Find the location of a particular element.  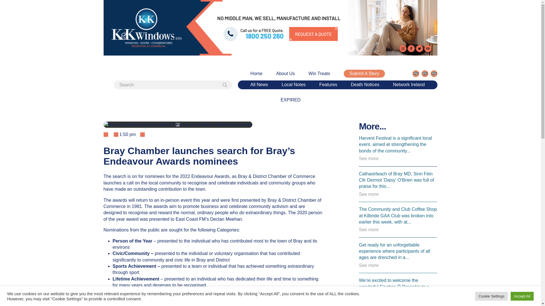

Submit A Story is located at coordinates (364, 74).